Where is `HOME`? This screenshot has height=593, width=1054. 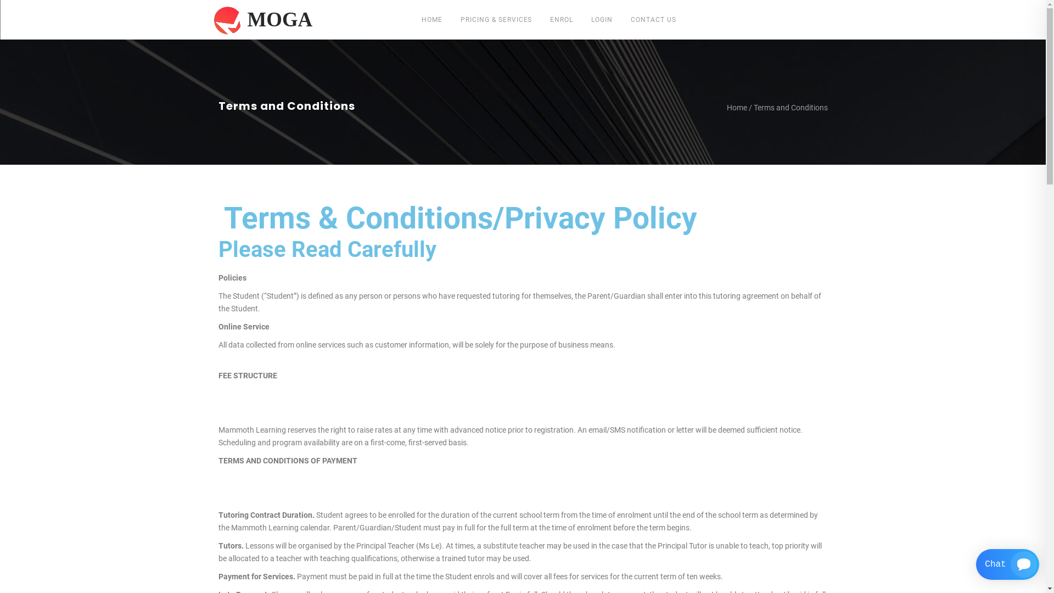 HOME is located at coordinates (432, 20).